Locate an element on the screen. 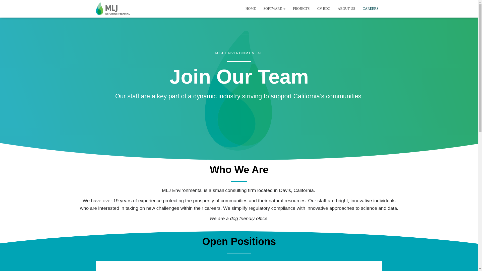  Careers is located at coordinates (370, 9).